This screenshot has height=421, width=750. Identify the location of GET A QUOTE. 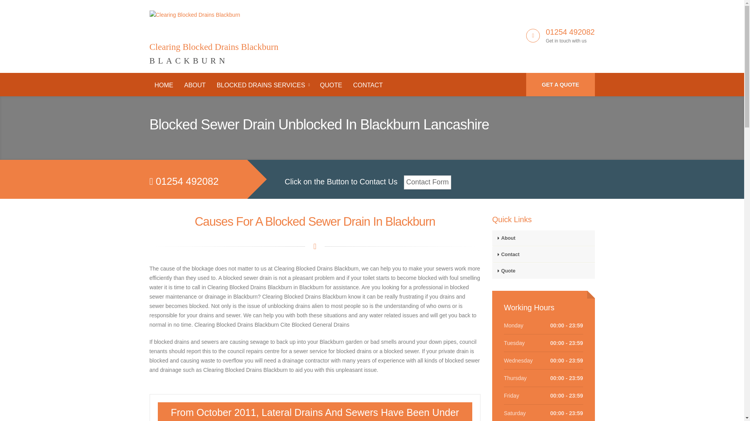
(560, 84).